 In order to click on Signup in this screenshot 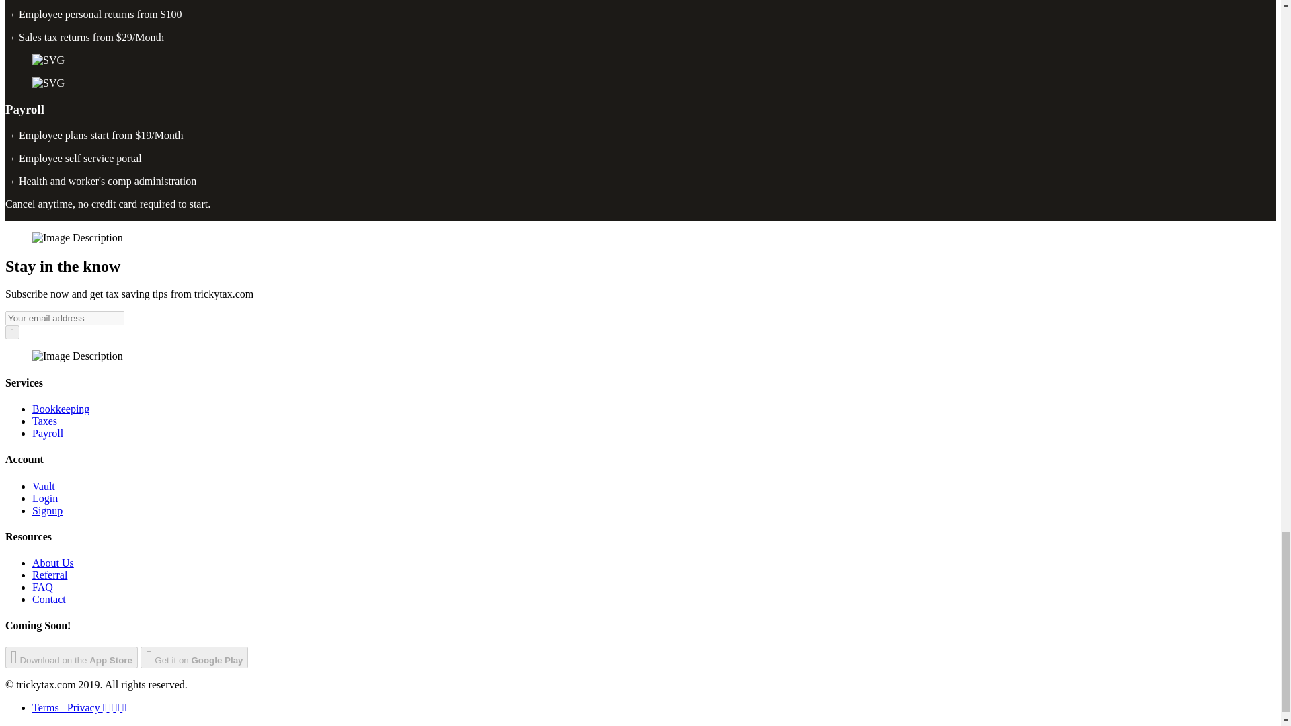, I will do `click(47, 510)`.